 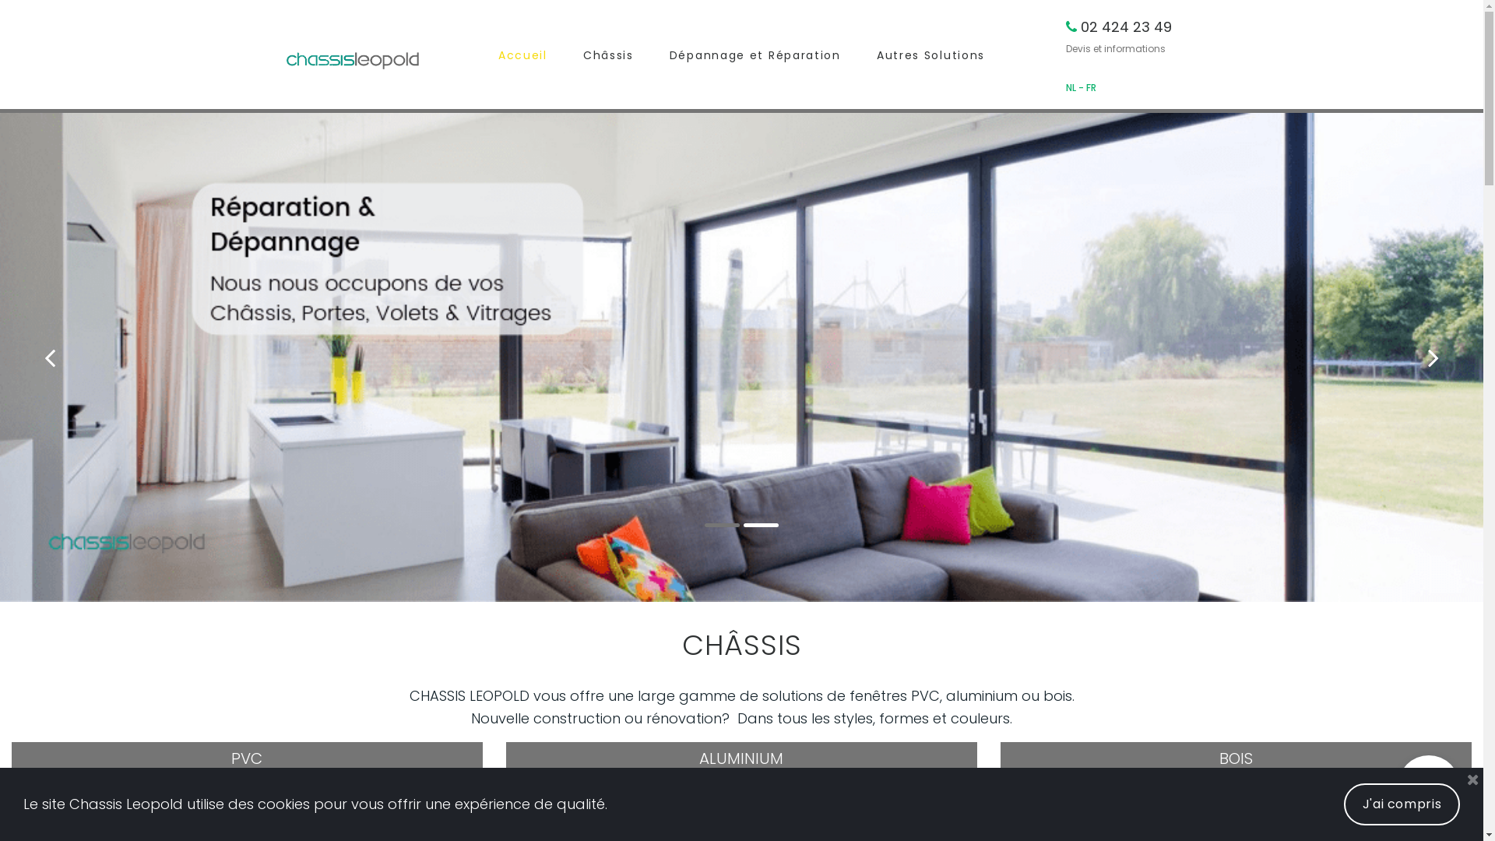 I want to click on 1, so click(x=723, y=525).